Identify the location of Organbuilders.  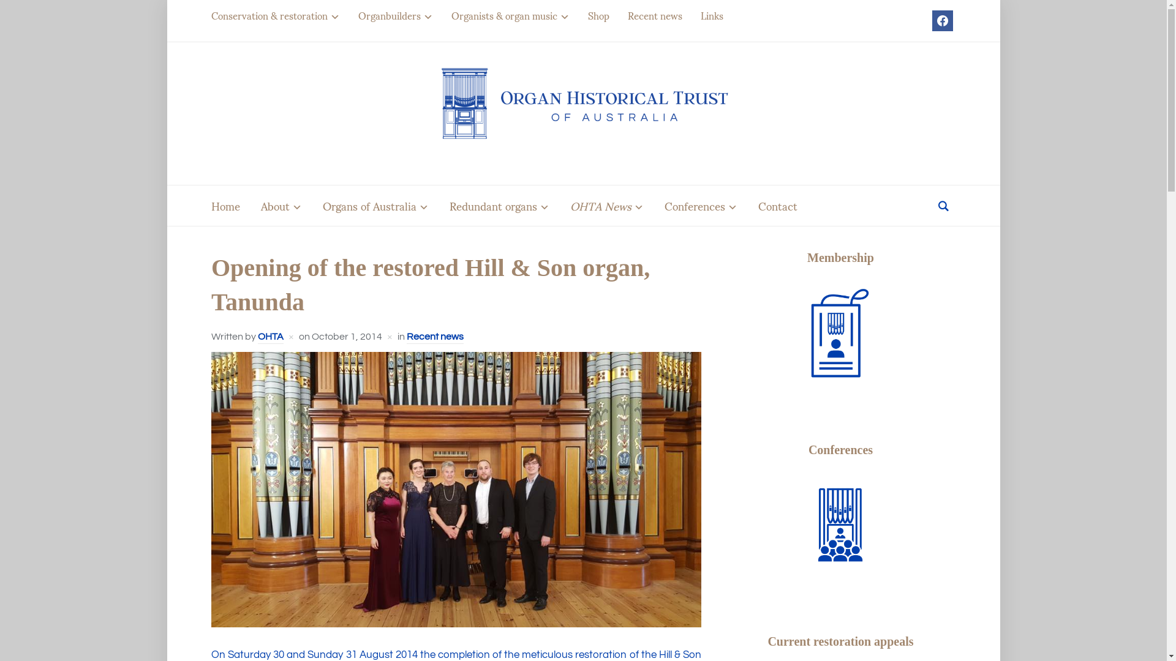
(396, 15).